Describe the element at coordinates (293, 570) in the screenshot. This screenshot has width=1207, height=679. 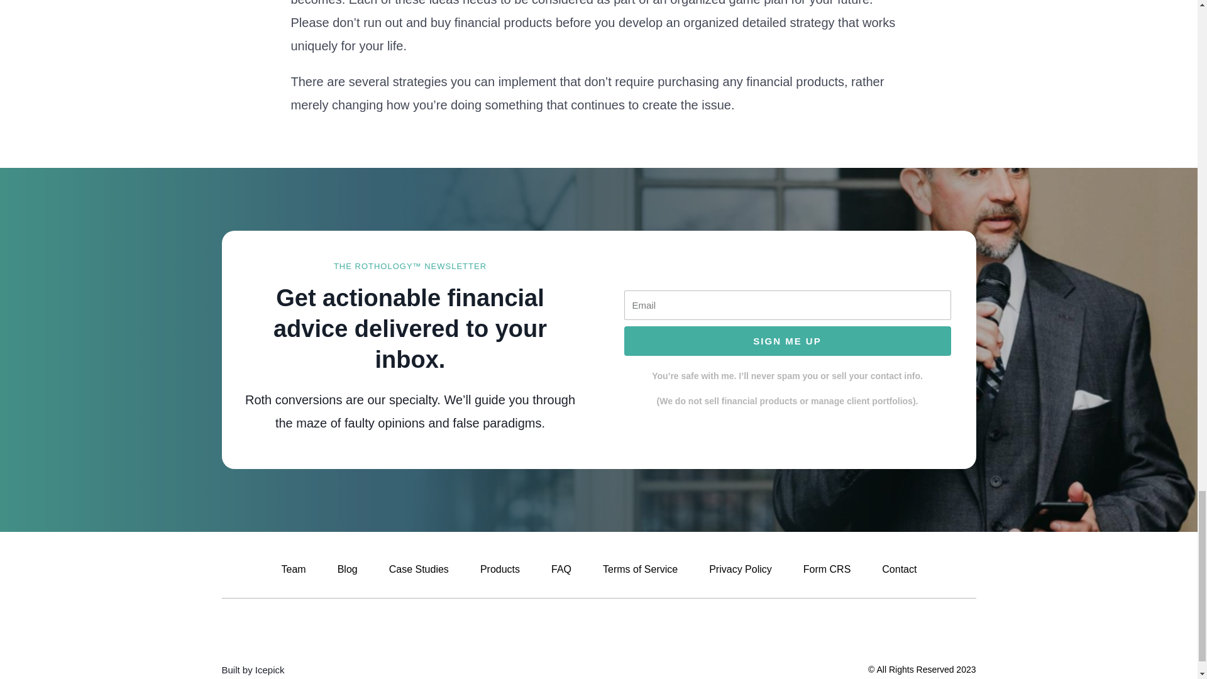
I see `Team` at that location.